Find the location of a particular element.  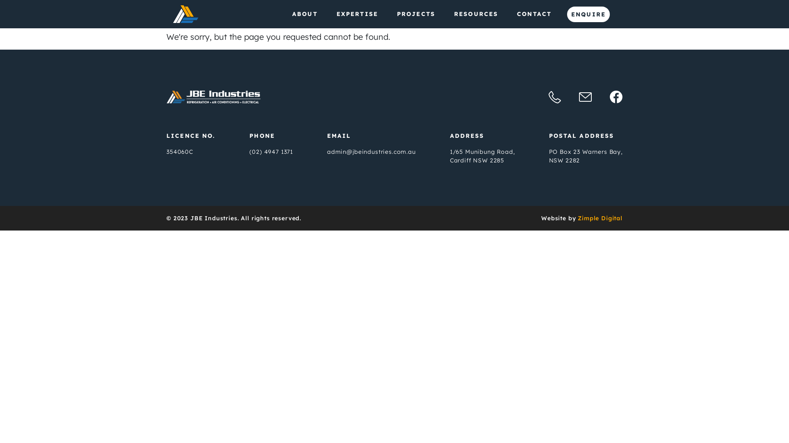

EXPERTISE is located at coordinates (358, 14).